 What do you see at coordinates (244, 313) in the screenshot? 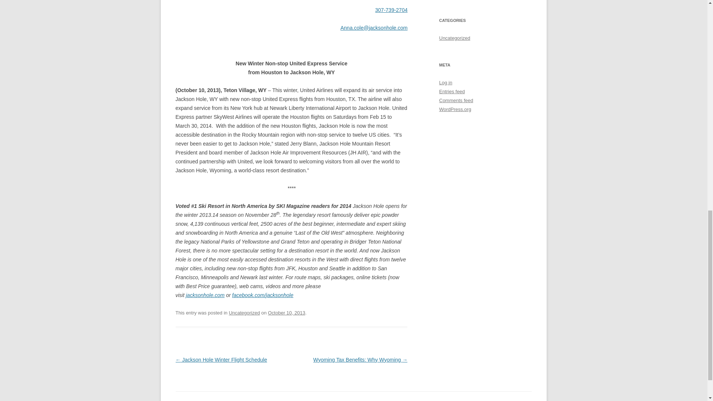
I see `Uncategorized` at bounding box center [244, 313].